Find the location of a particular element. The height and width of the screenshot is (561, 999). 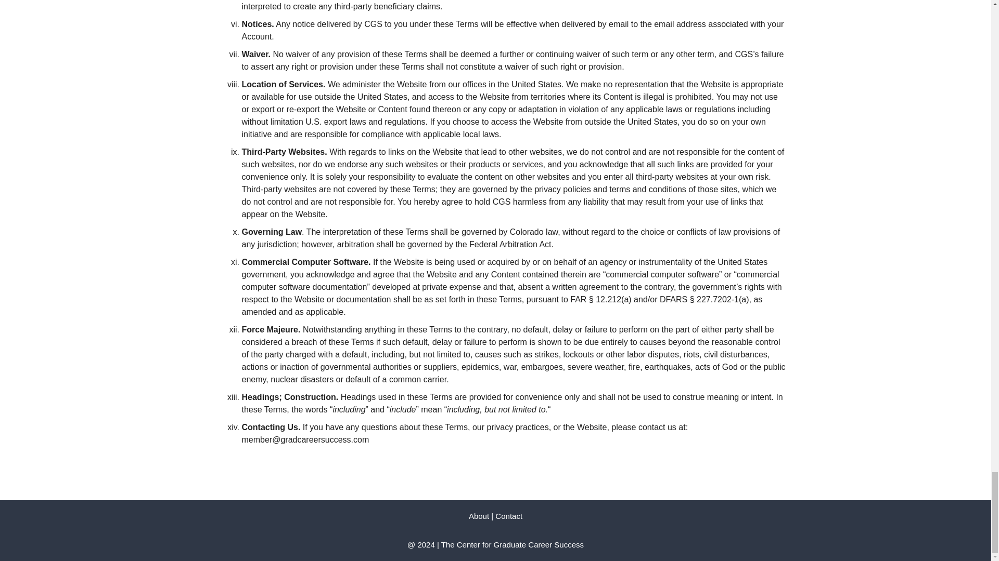

Contact is located at coordinates (509, 516).